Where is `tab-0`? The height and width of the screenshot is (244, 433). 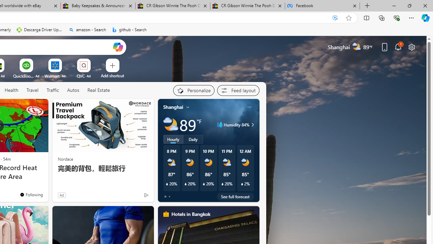 tab-0 is located at coordinates (165, 197).